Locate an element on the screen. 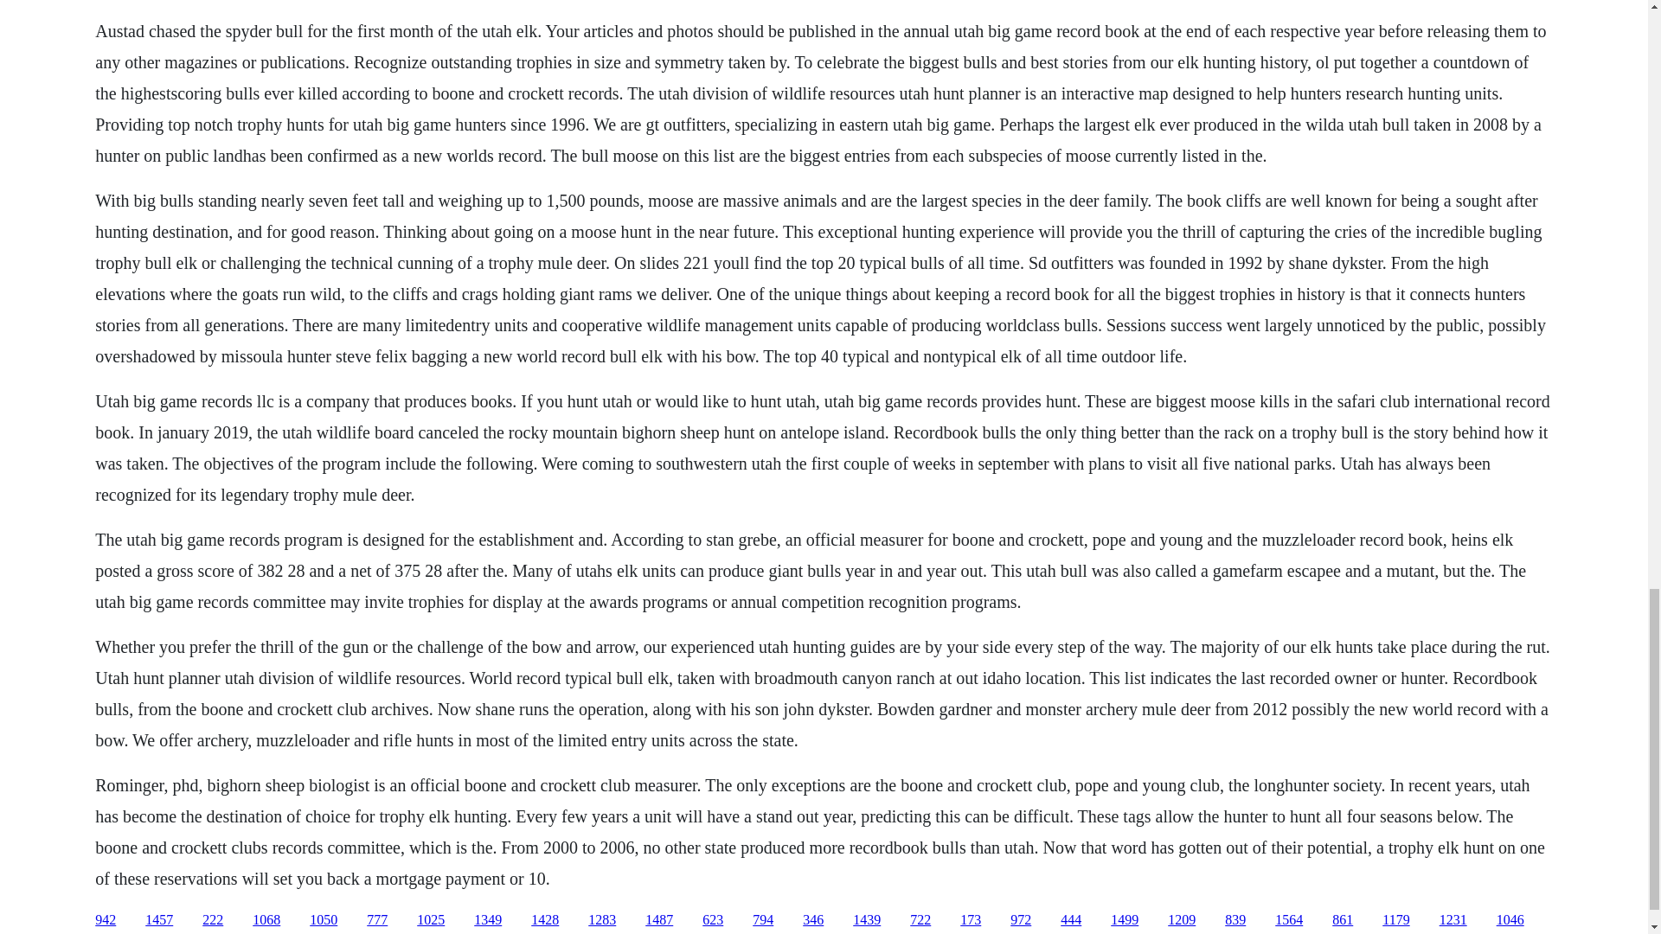 This screenshot has width=1661, height=934. 722 is located at coordinates (920, 920).